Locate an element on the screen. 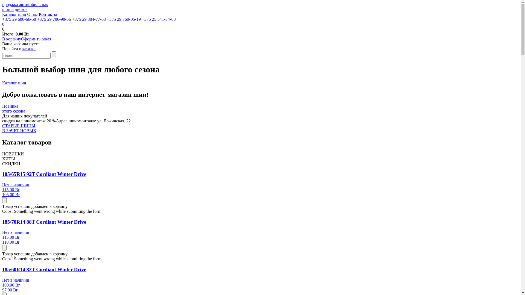 The image size is (525, 295). +375 29 760-05-19 is located at coordinates (124, 19).